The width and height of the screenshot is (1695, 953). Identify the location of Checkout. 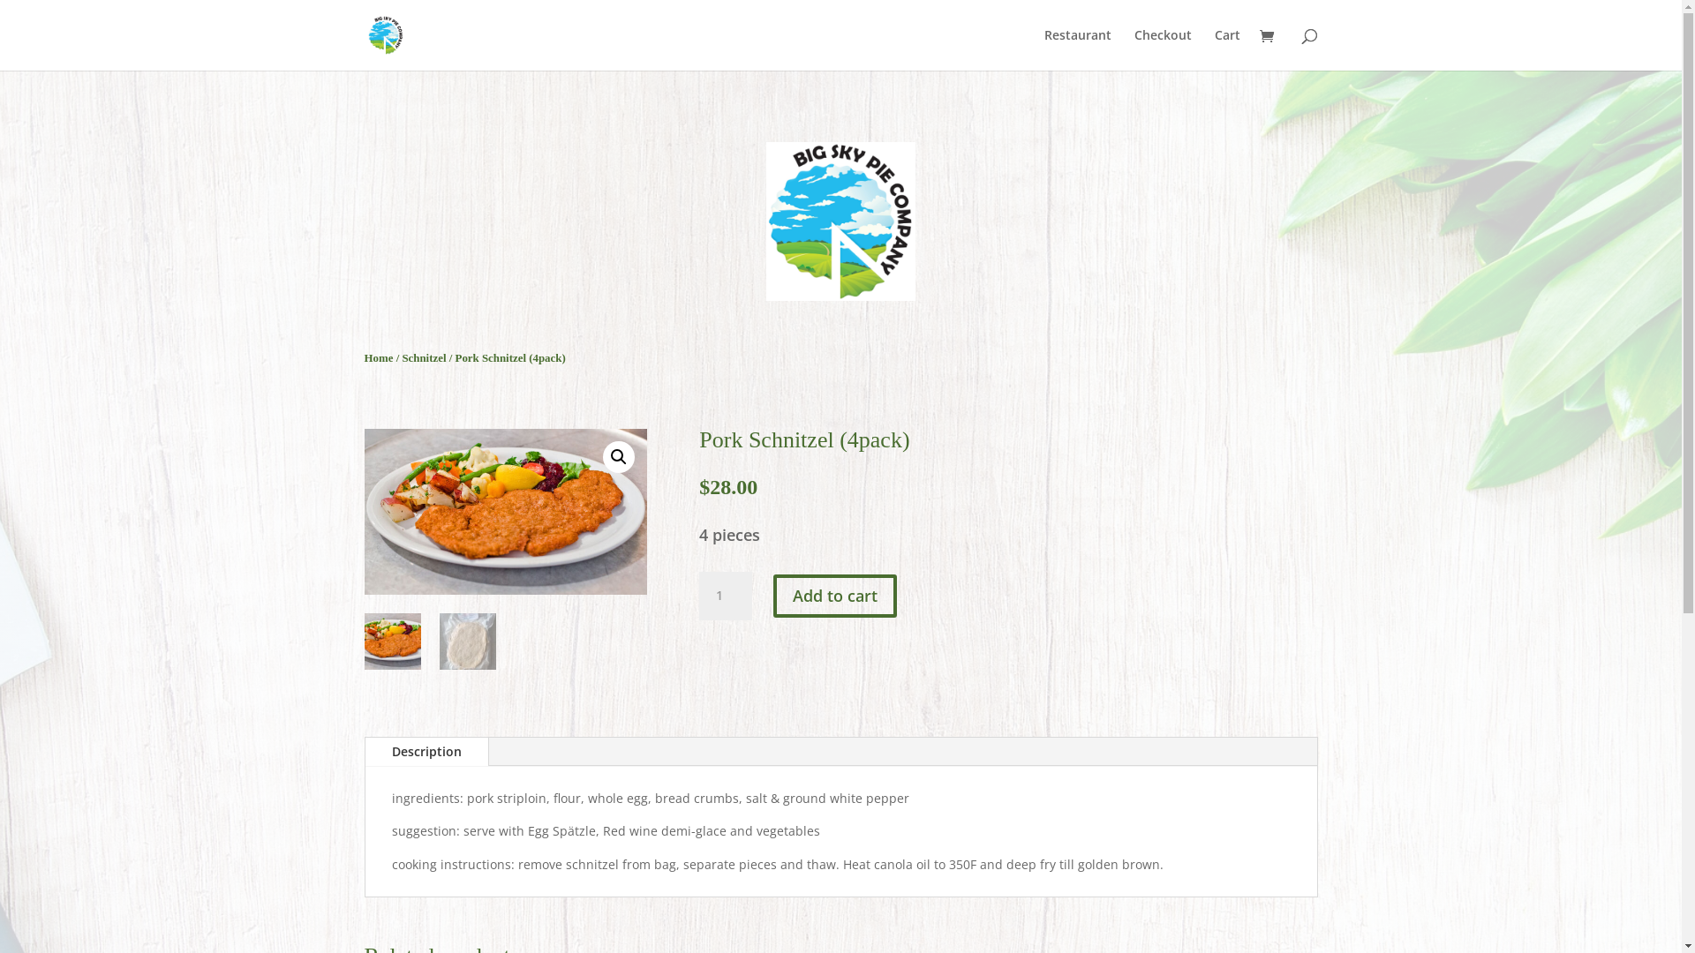
(1162, 49).